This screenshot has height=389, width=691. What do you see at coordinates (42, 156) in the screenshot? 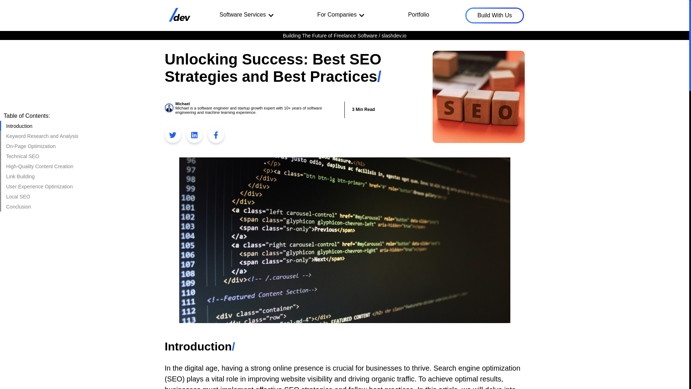
I see `Technical SEO` at bounding box center [42, 156].